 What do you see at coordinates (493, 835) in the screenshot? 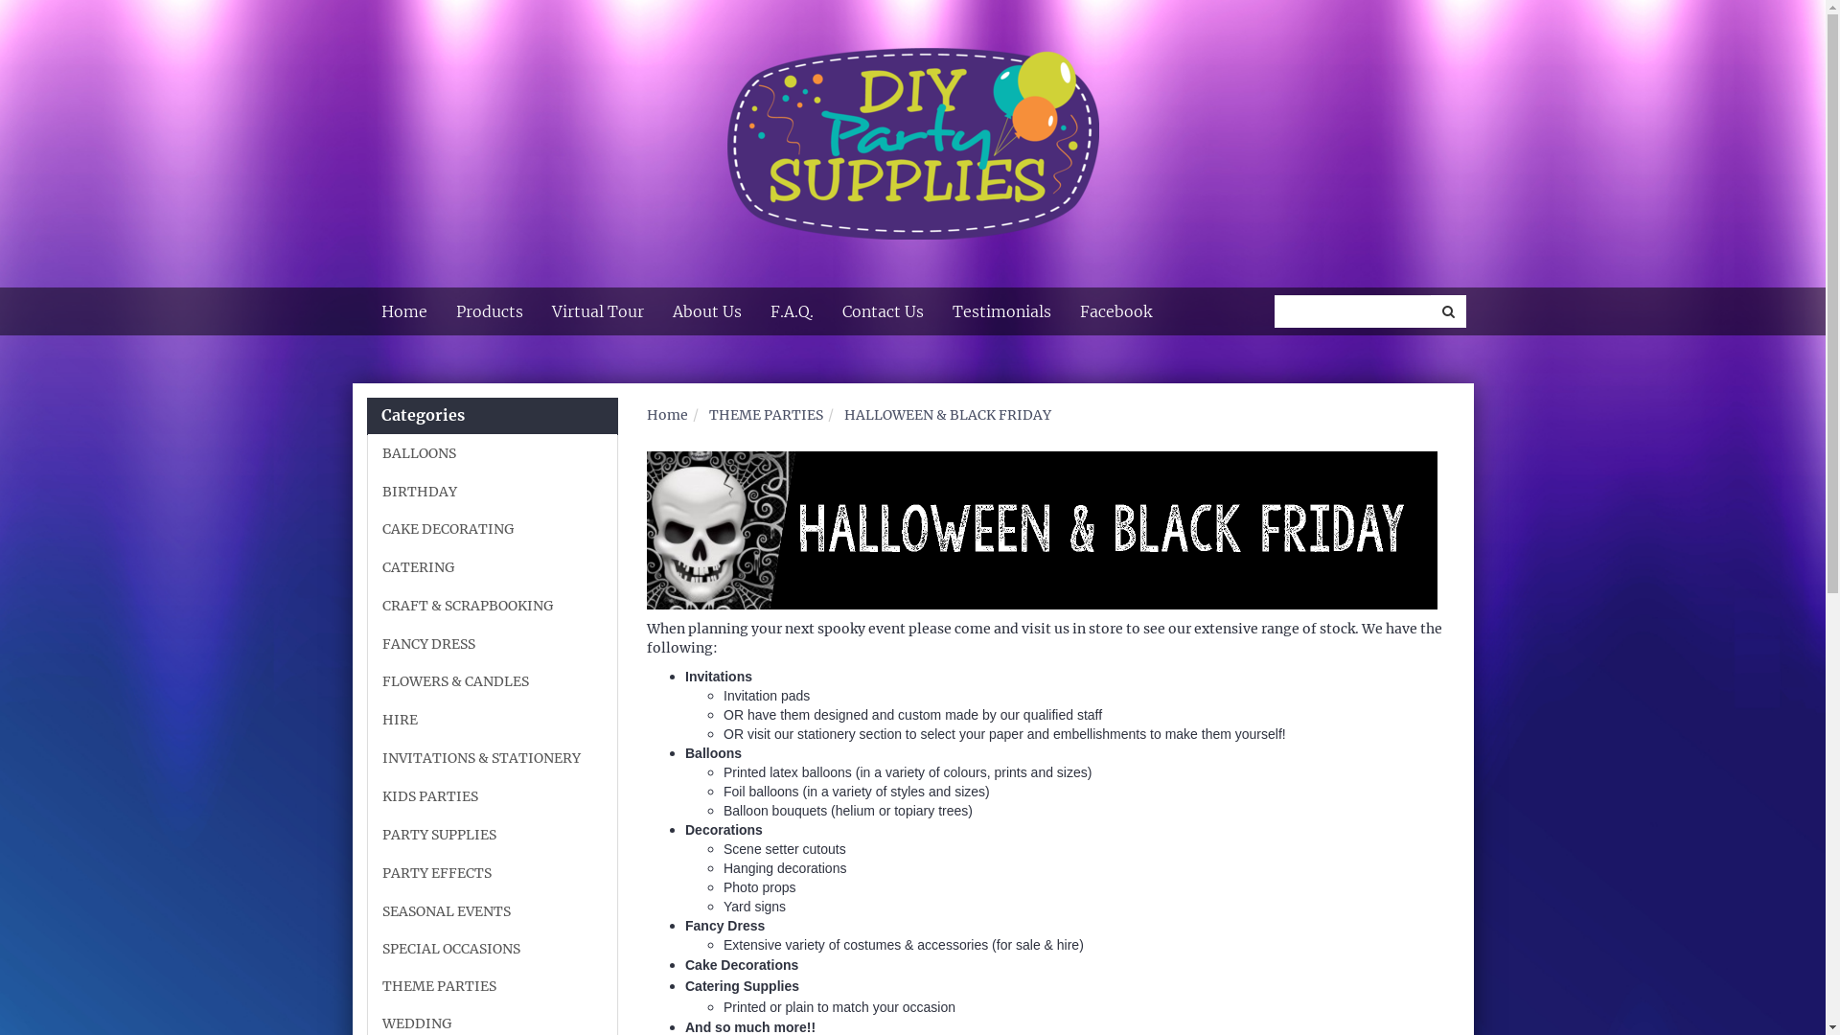
I see `PARTY SUPPLIES` at bounding box center [493, 835].